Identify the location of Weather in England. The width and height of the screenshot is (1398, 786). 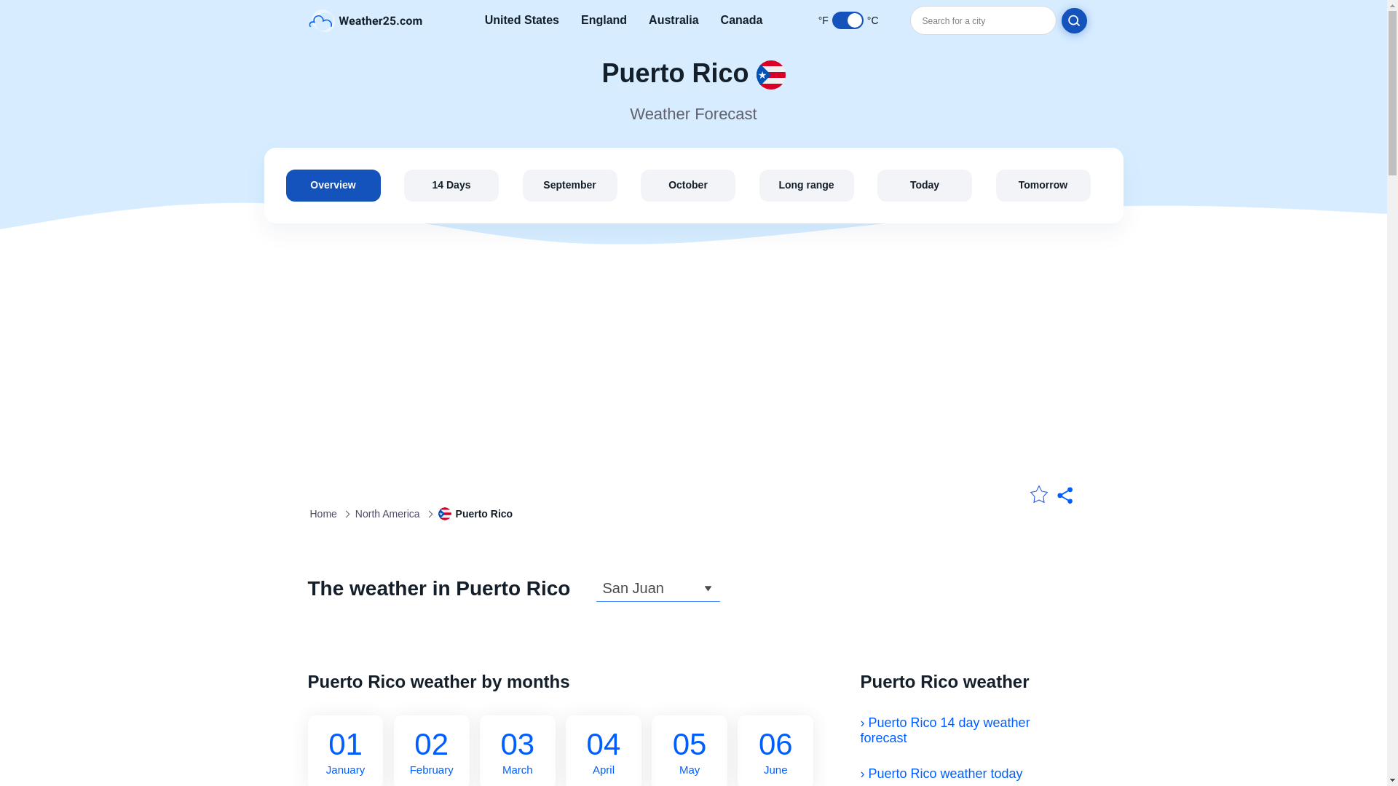
(604, 20).